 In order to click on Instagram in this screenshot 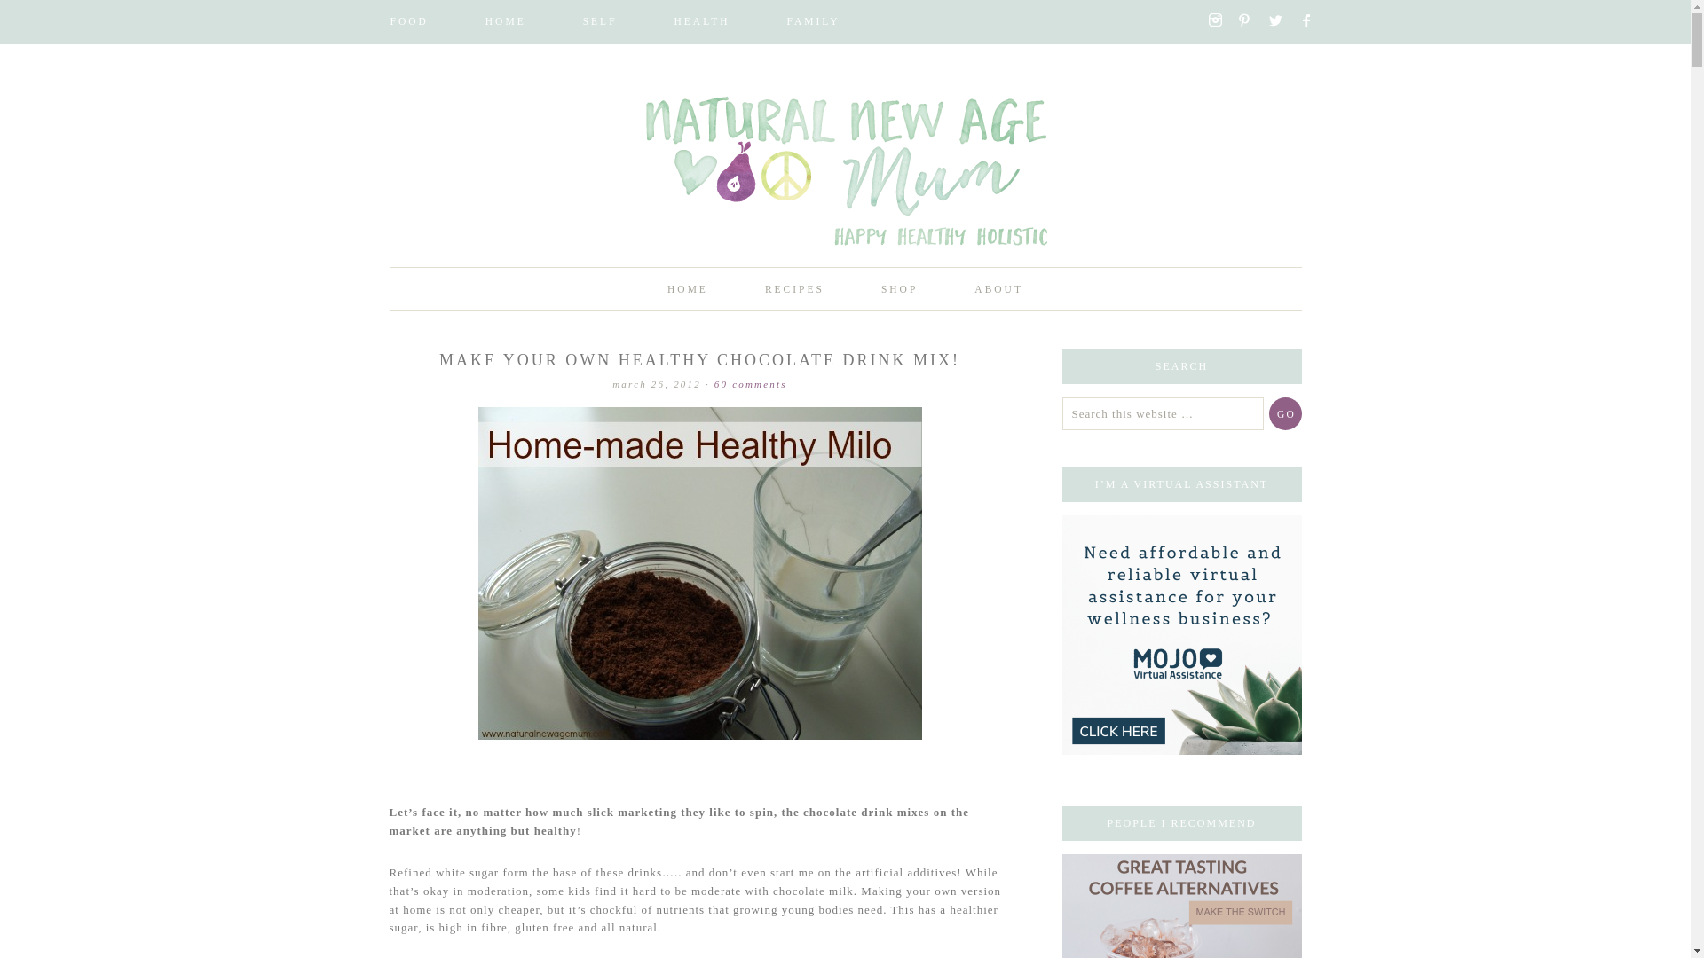, I will do `click(1221, 20)`.